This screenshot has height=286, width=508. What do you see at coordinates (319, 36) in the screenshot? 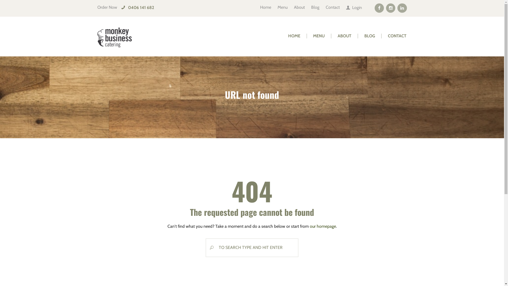
I see `MENU` at bounding box center [319, 36].